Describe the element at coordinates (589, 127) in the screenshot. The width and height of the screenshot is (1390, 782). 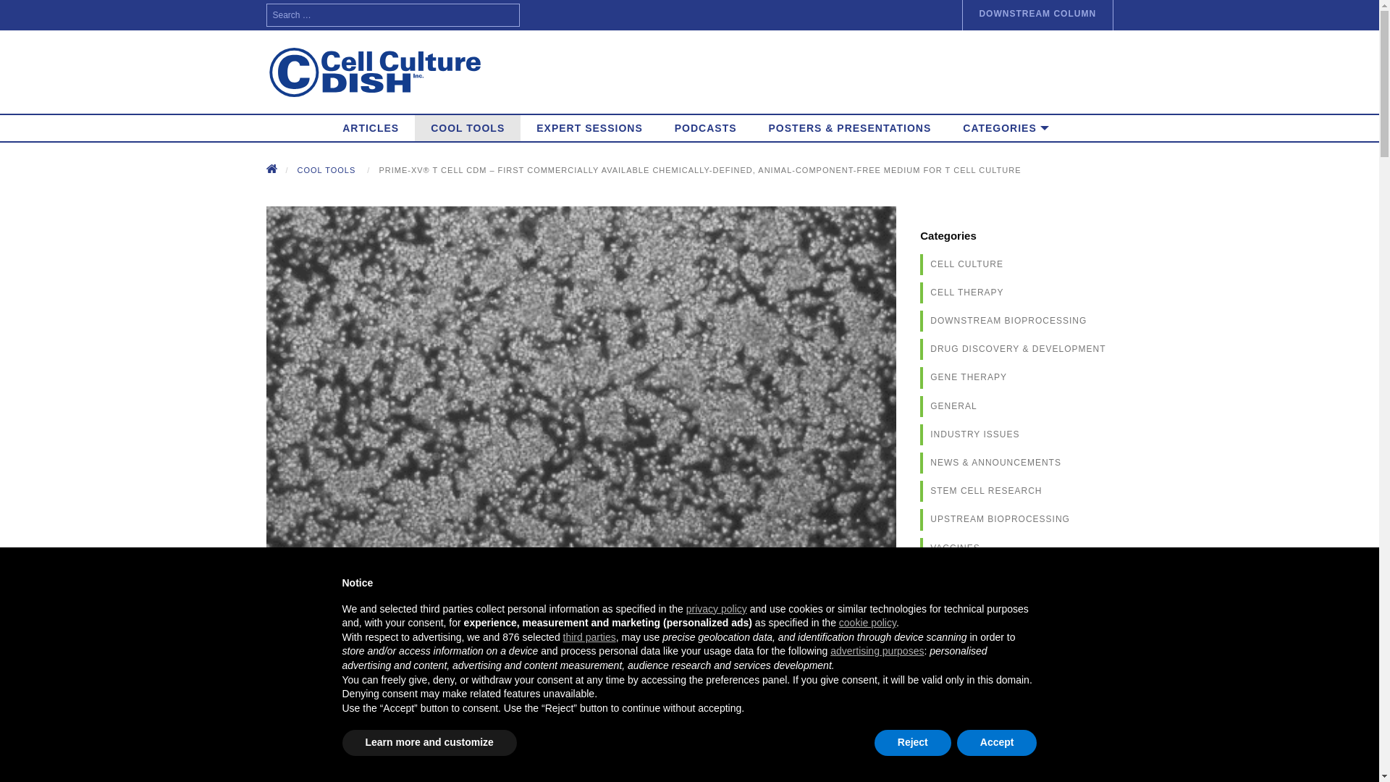
I see `EXPERT SESSIONS` at that location.